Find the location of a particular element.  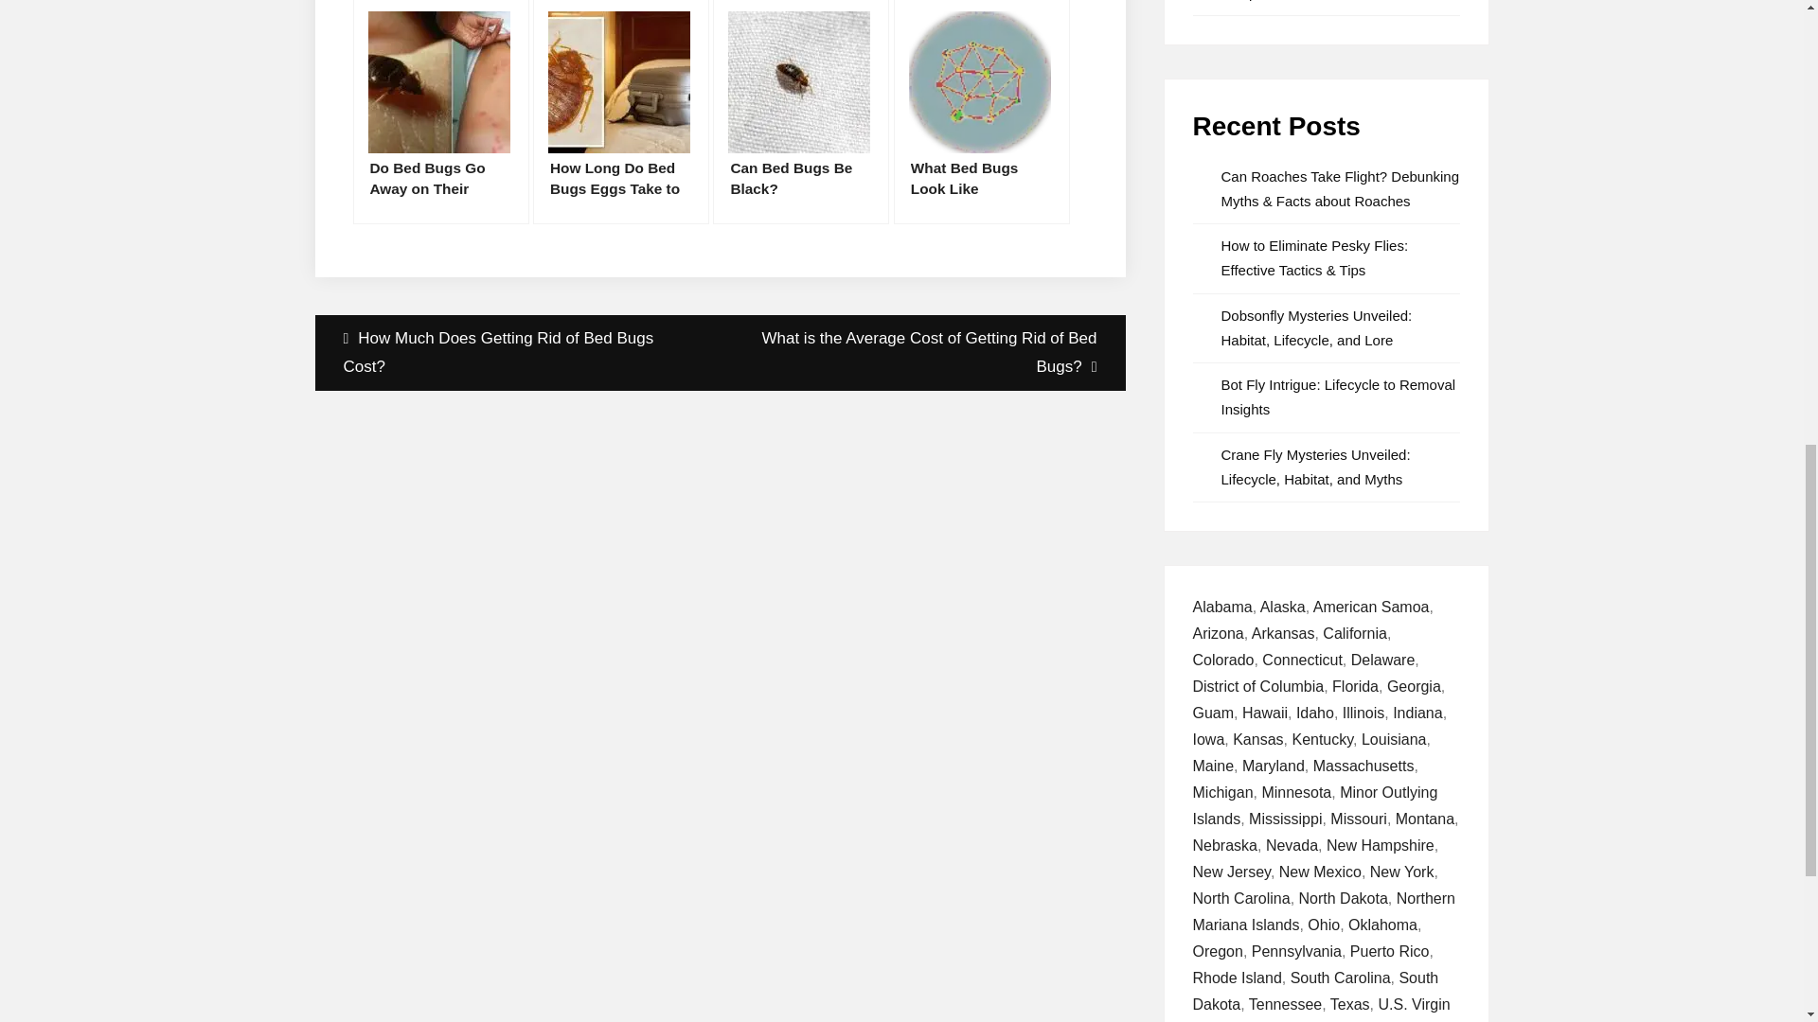

Dobsonfly Mysteries Unveiled: Habitat, Lifecycle, and Lore is located at coordinates (1316, 327).